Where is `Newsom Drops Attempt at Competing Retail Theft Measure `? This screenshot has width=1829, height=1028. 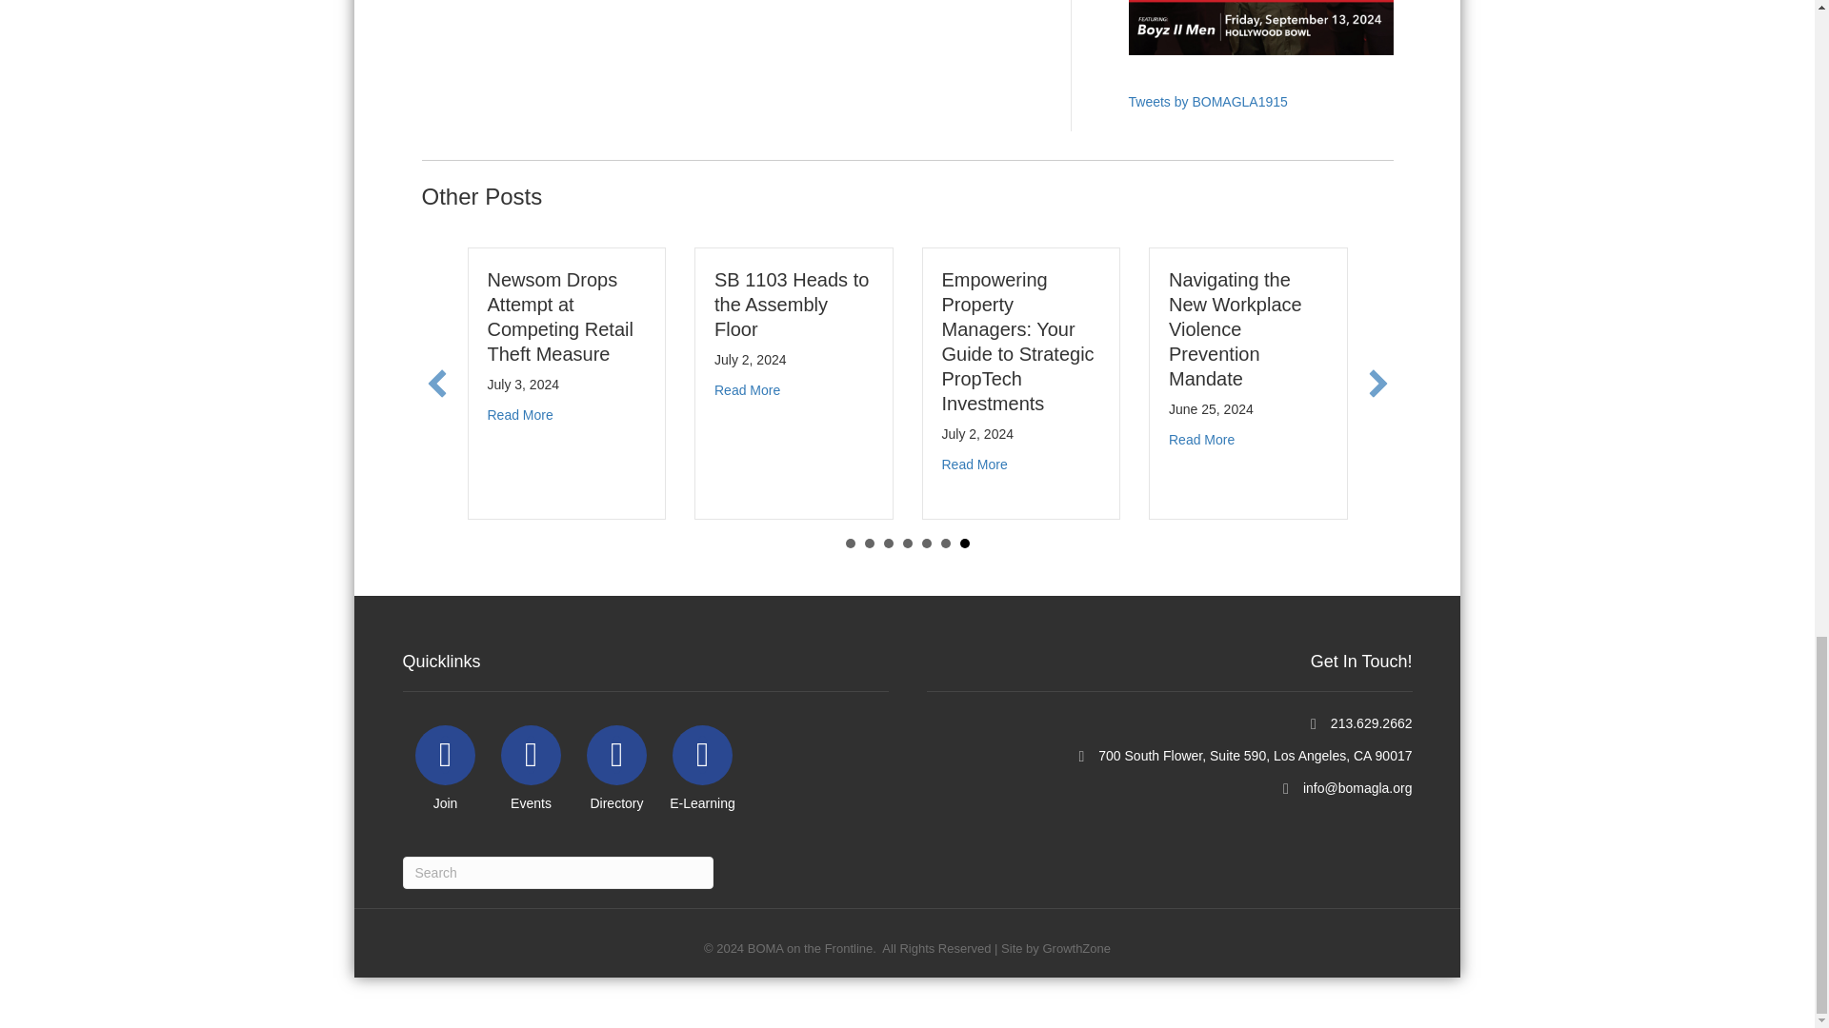 Newsom Drops Attempt at Competing Retail Theft Measure  is located at coordinates (560, 316).